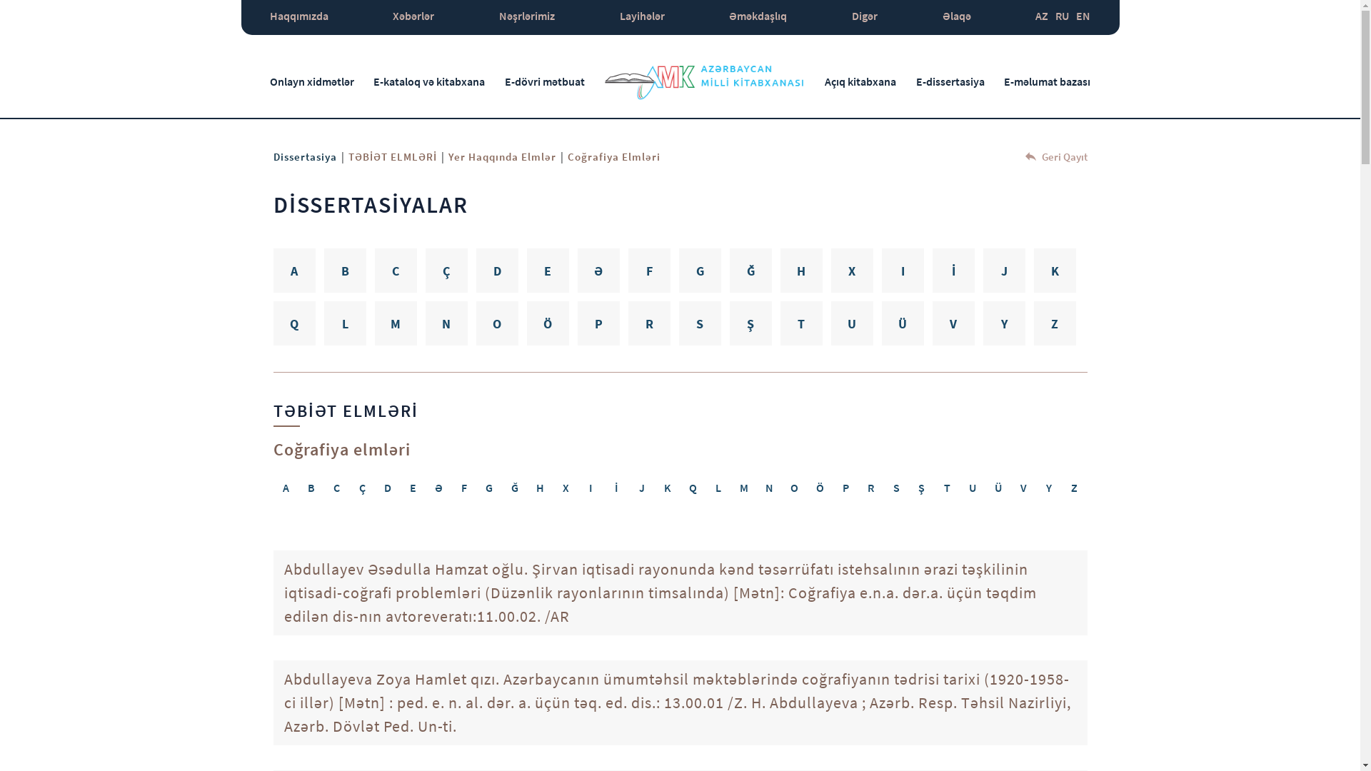 The height and width of the screenshot is (771, 1371). What do you see at coordinates (897, 488) in the screenshot?
I see `S` at bounding box center [897, 488].